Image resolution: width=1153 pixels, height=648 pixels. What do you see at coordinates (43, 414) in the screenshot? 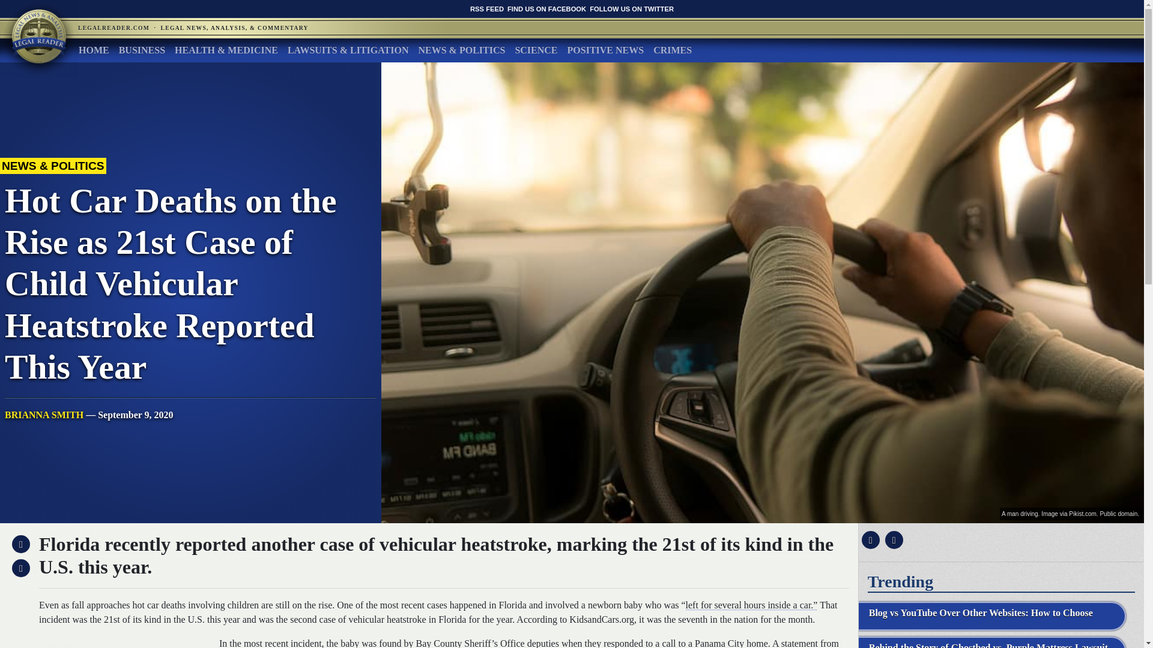
I see `Posts by Brianna Smith` at bounding box center [43, 414].